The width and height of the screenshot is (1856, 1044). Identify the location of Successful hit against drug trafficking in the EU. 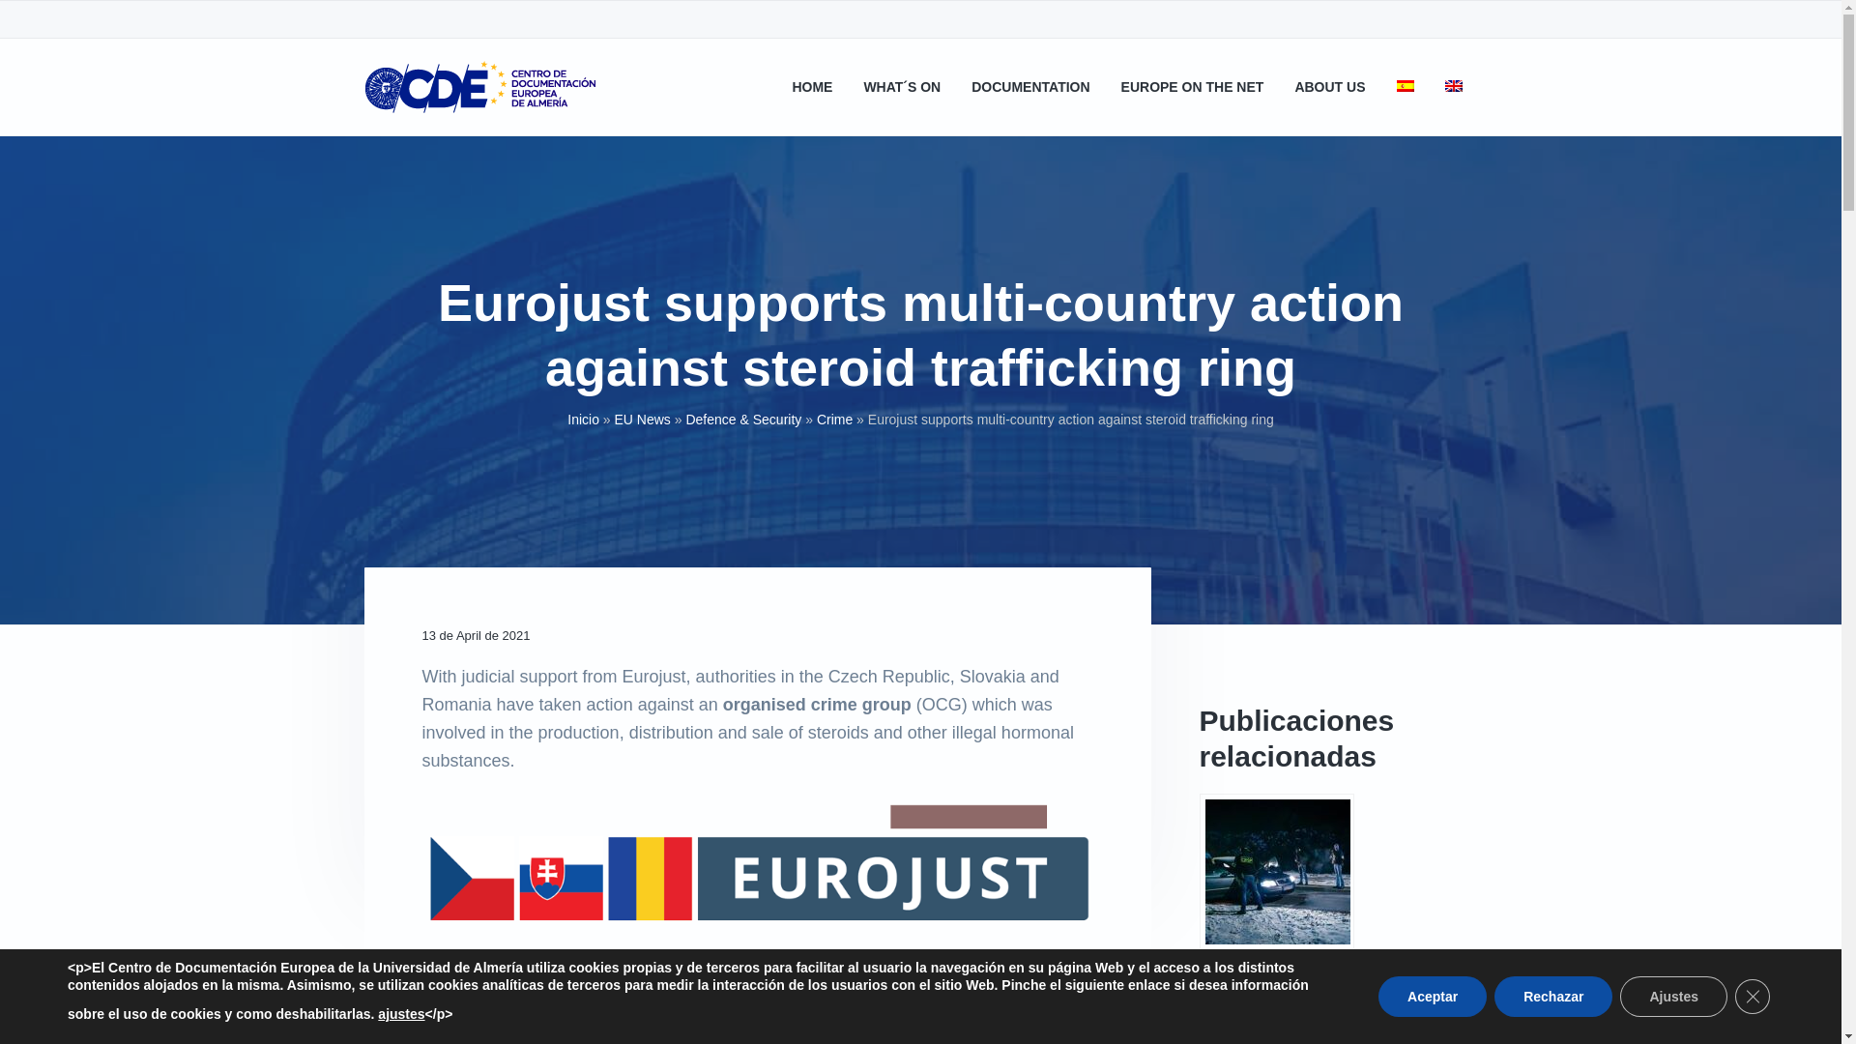
(1276, 918).